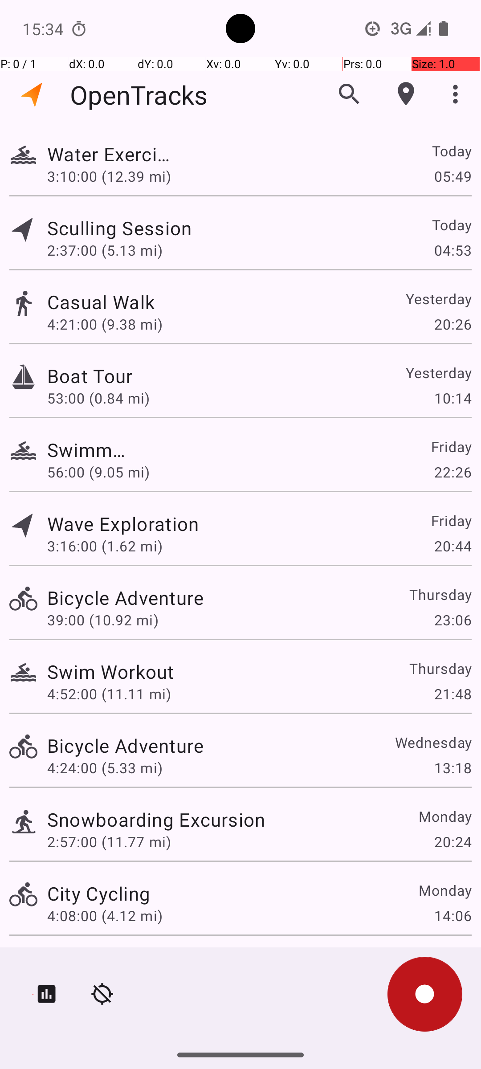 The height and width of the screenshot is (1069, 481). Describe the element at coordinates (99, 894) in the screenshot. I see `City Cycling` at that location.